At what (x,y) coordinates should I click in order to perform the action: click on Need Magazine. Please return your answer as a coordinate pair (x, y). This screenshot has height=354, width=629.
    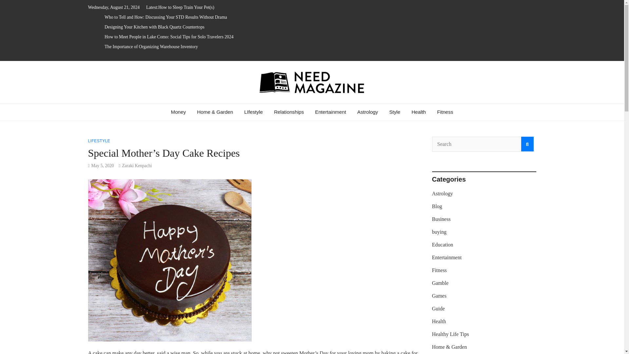
    Looking at the image, I should click on (144, 106).